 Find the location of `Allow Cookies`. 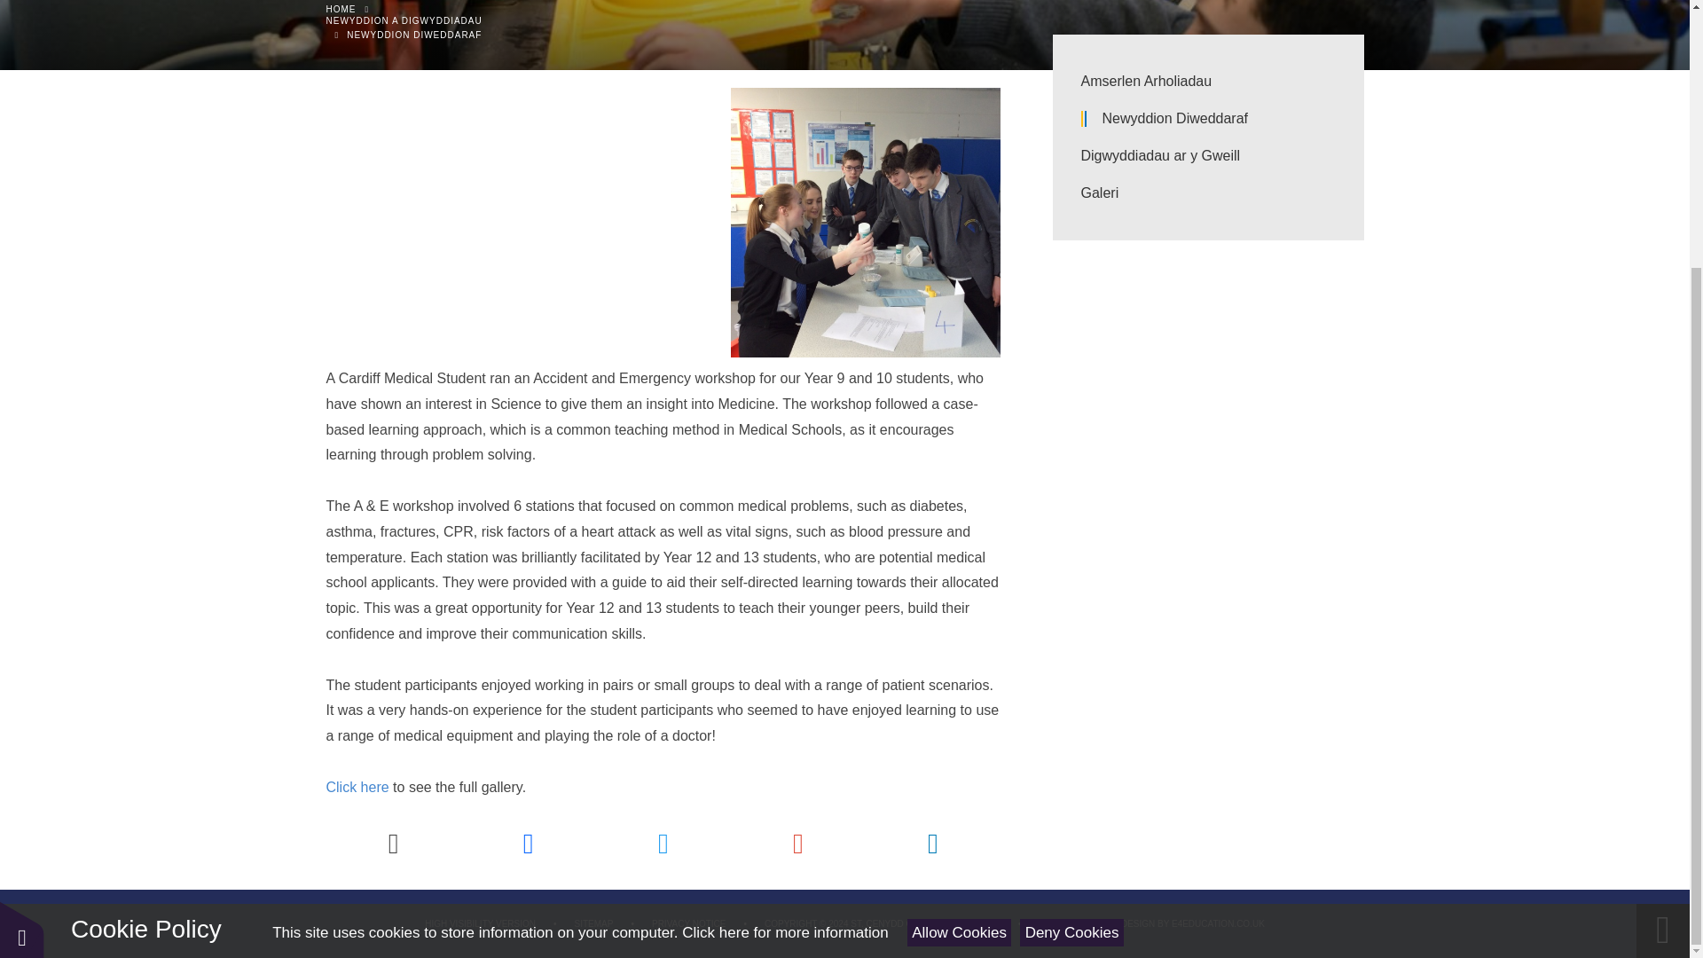

Allow Cookies is located at coordinates (960, 571).